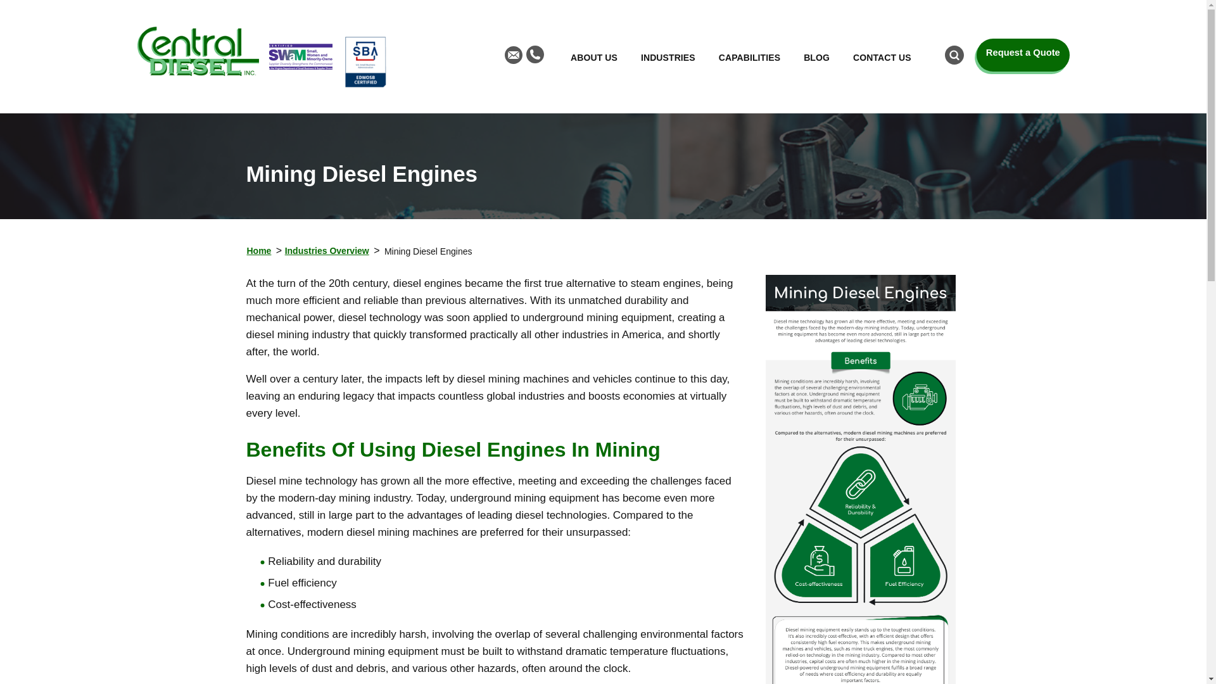 This screenshot has width=1216, height=684. What do you see at coordinates (816, 56) in the screenshot?
I see `BLOG` at bounding box center [816, 56].